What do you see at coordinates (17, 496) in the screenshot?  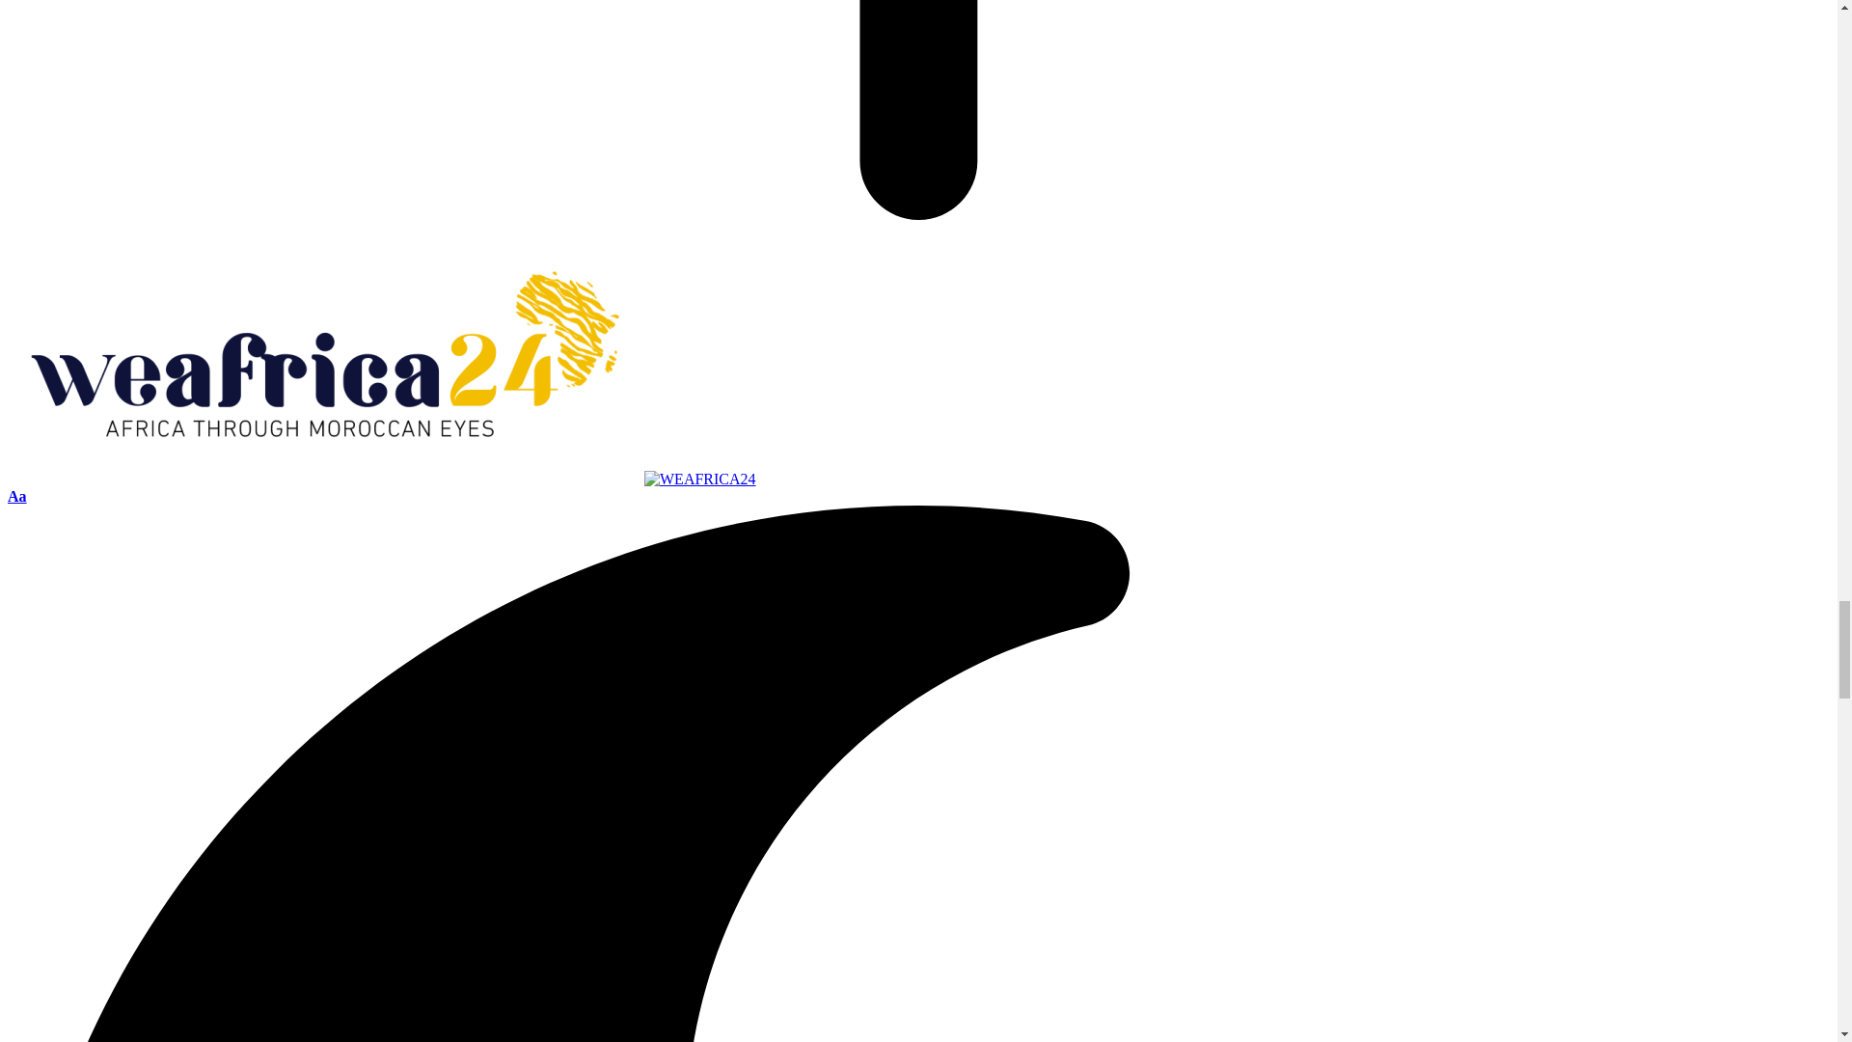 I see `Aa` at bounding box center [17, 496].